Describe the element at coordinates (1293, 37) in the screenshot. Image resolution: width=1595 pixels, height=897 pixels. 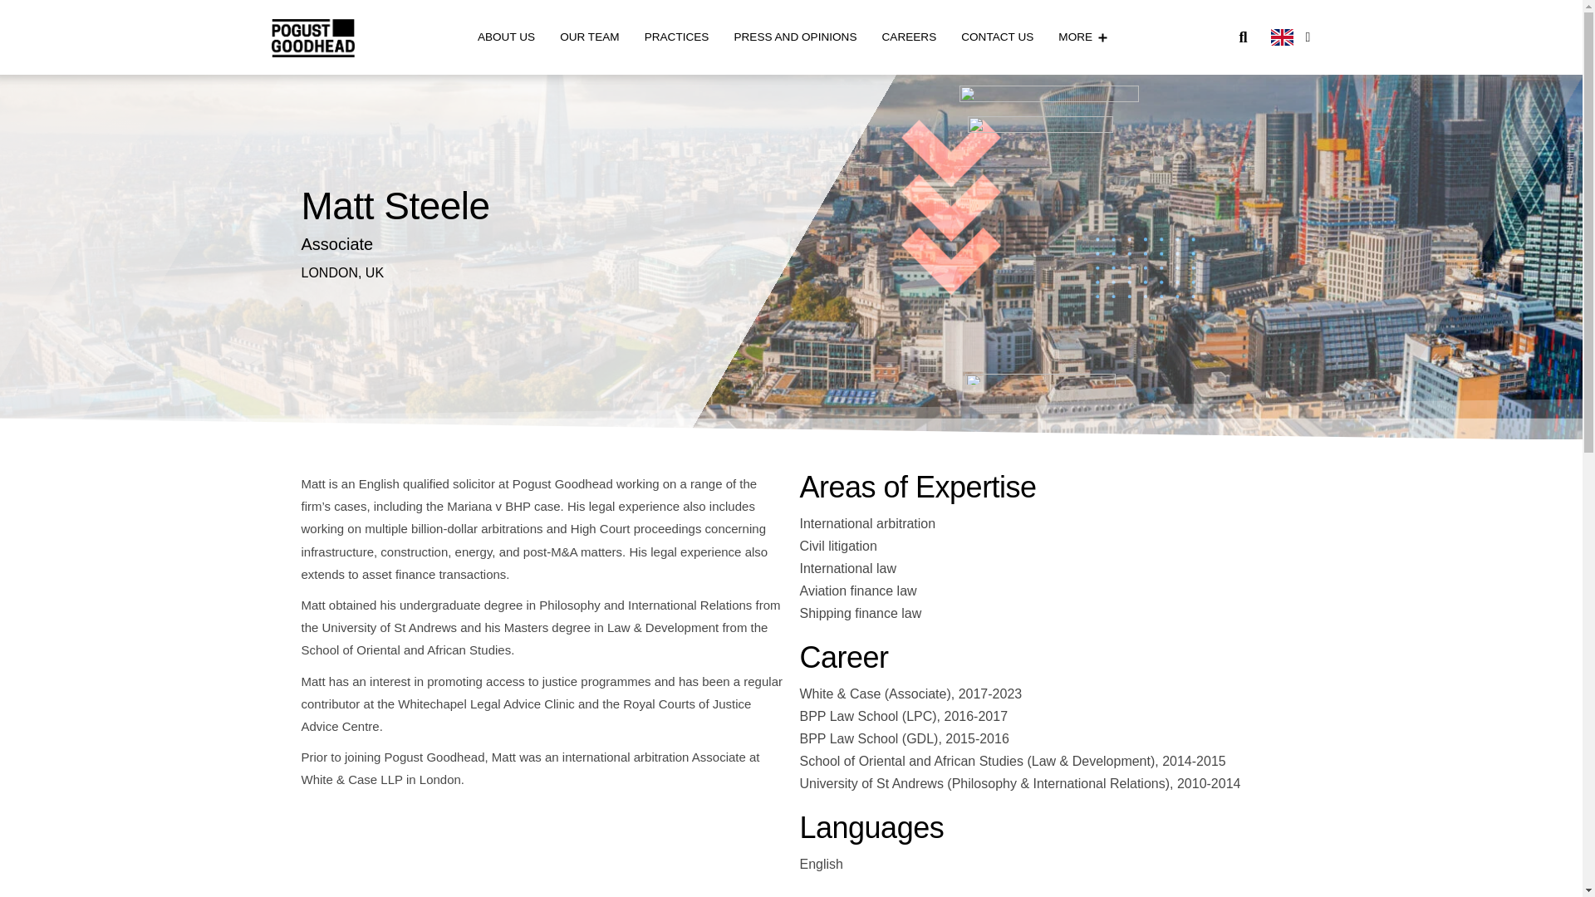
I see `English` at that location.